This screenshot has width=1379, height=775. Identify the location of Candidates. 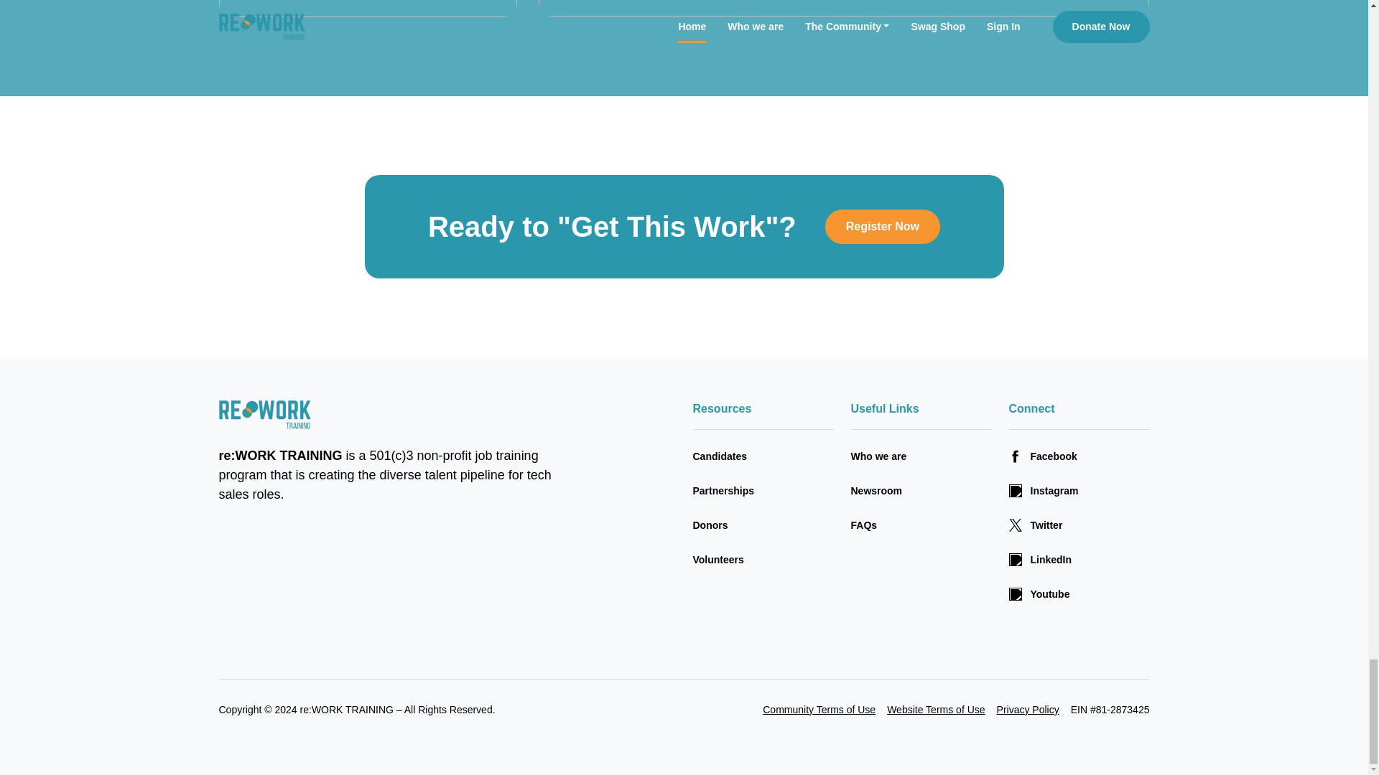
(762, 456).